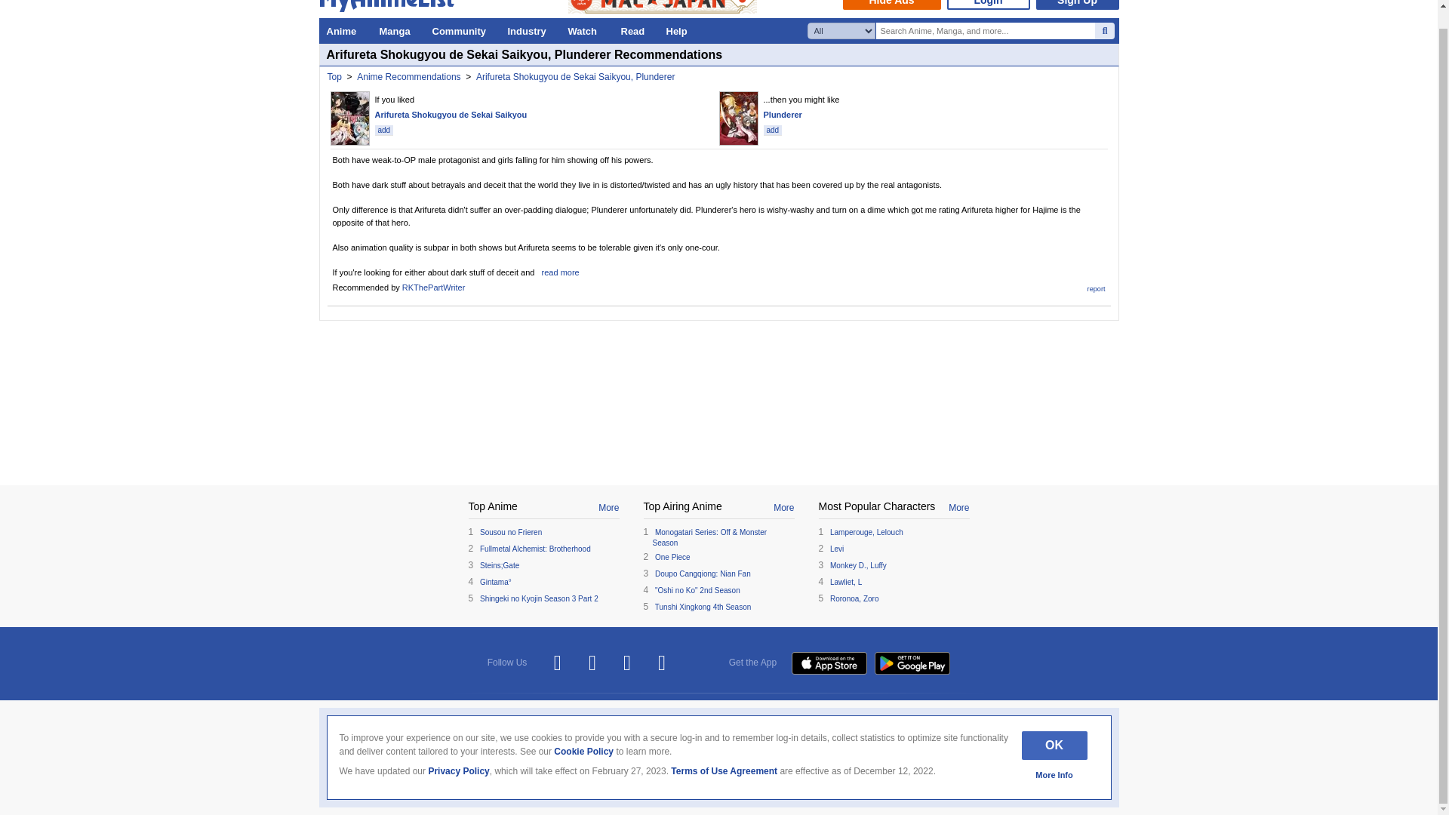  Describe the element at coordinates (662, 663) in the screenshot. I see `Join Discord Chat` at that location.